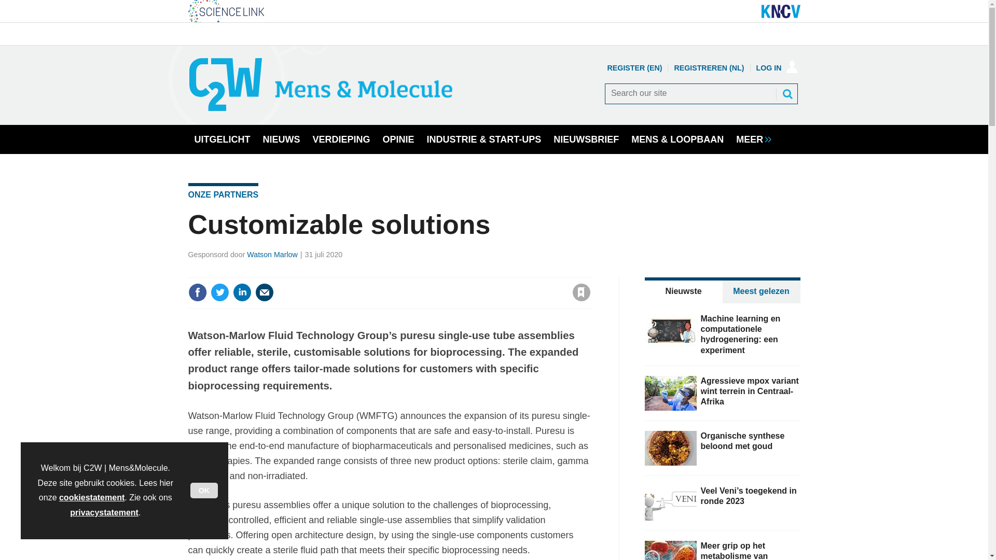 Image resolution: width=996 pixels, height=560 pixels. What do you see at coordinates (104, 512) in the screenshot?
I see `privacystatement` at bounding box center [104, 512].